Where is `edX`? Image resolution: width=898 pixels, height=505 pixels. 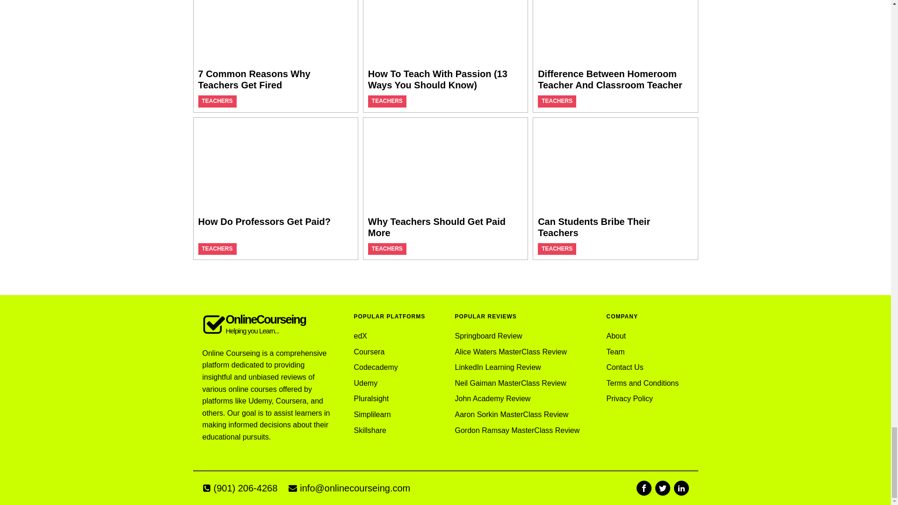
edX is located at coordinates (376, 336).